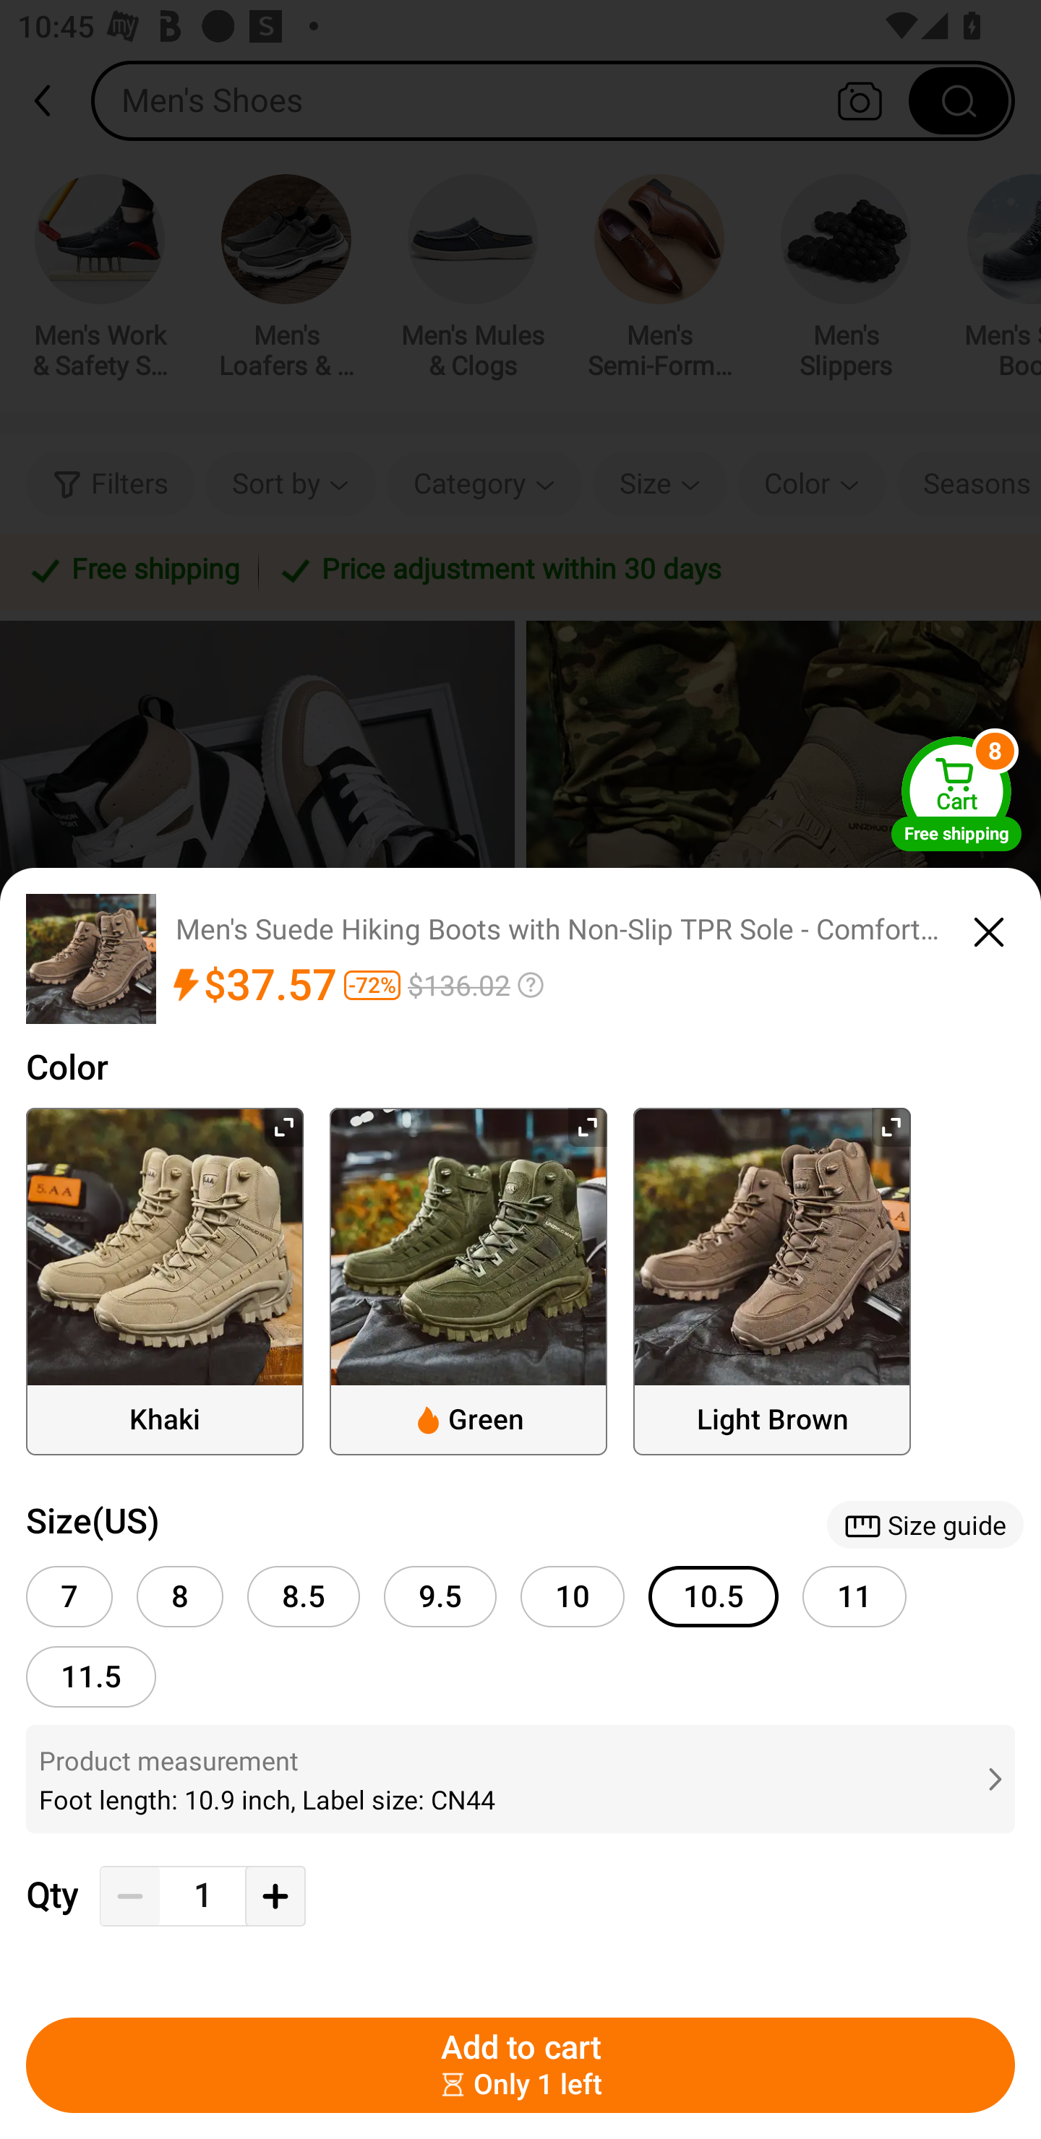  What do you see at coordinates (854, 1596) in the screenshot?
I see ` 11` at bounding box center [854, 1596].